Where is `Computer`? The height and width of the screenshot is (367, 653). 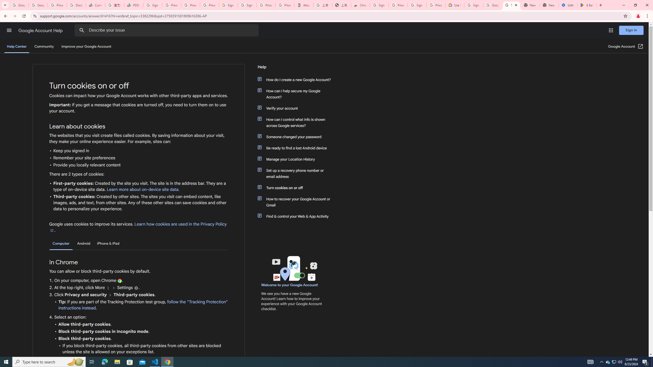 Computer is located at coordinates (61, 244).